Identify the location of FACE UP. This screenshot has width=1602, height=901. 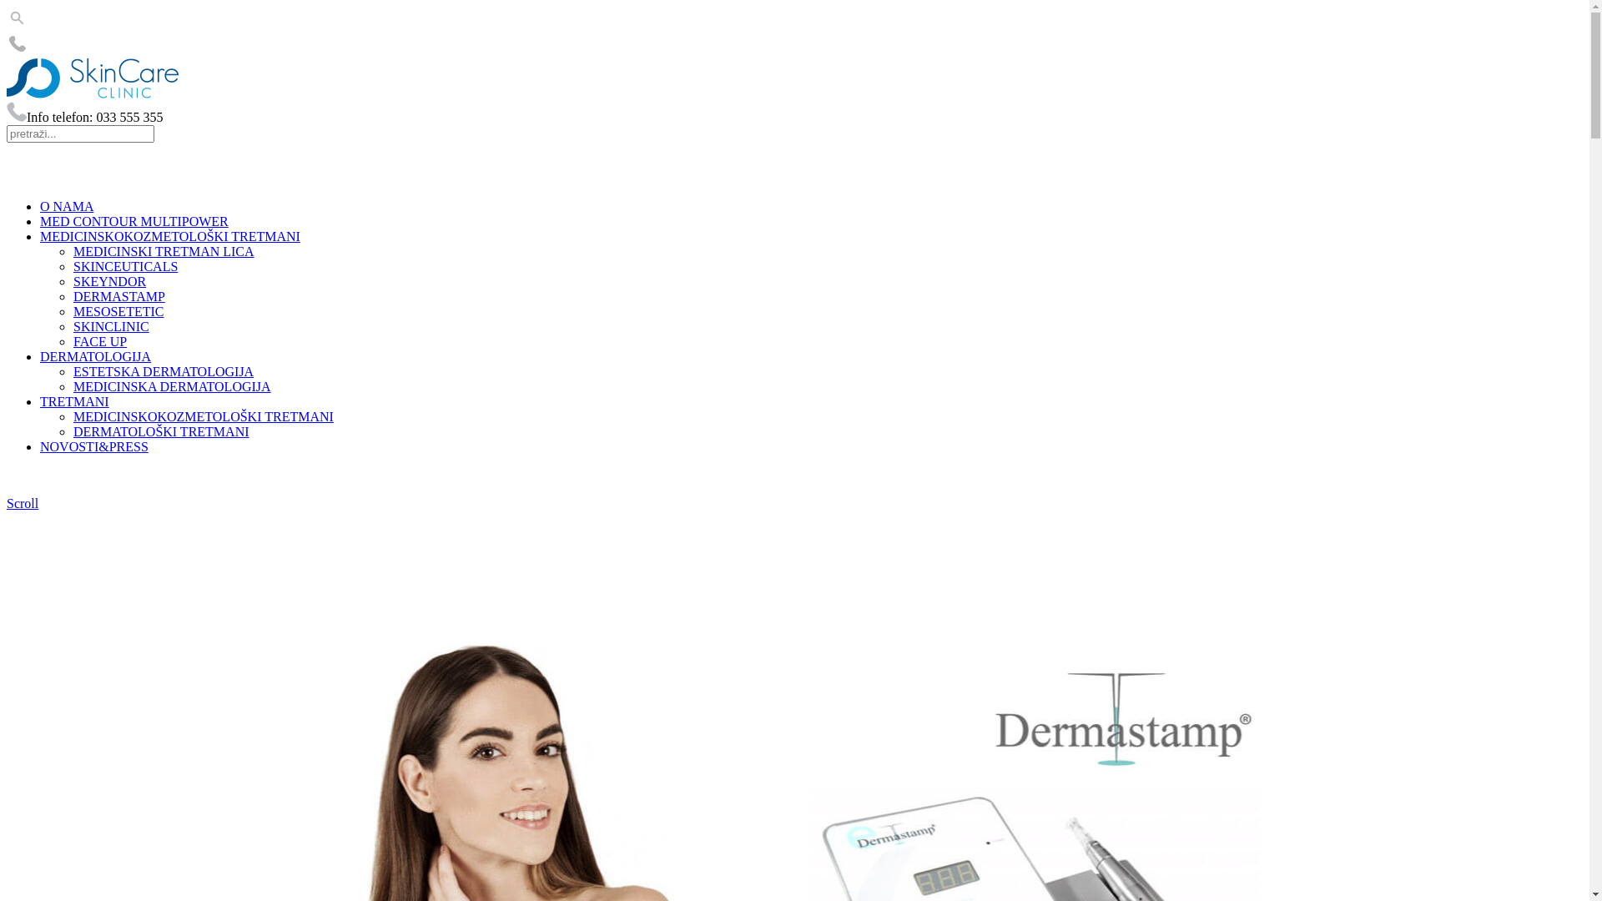
(100, 342).